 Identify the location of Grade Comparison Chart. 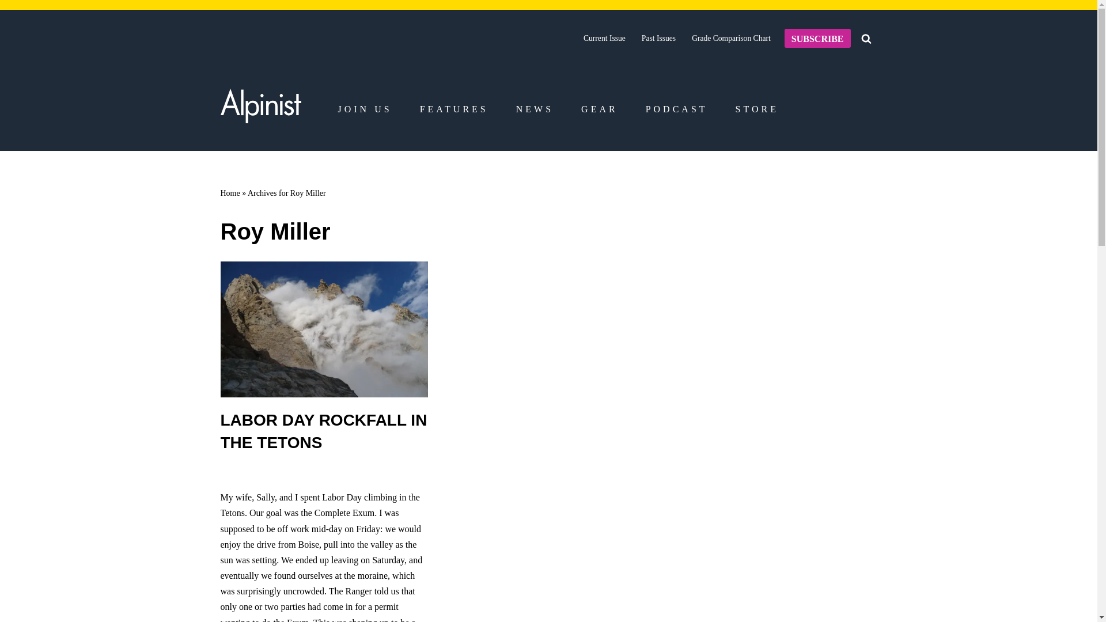
(732, 38).